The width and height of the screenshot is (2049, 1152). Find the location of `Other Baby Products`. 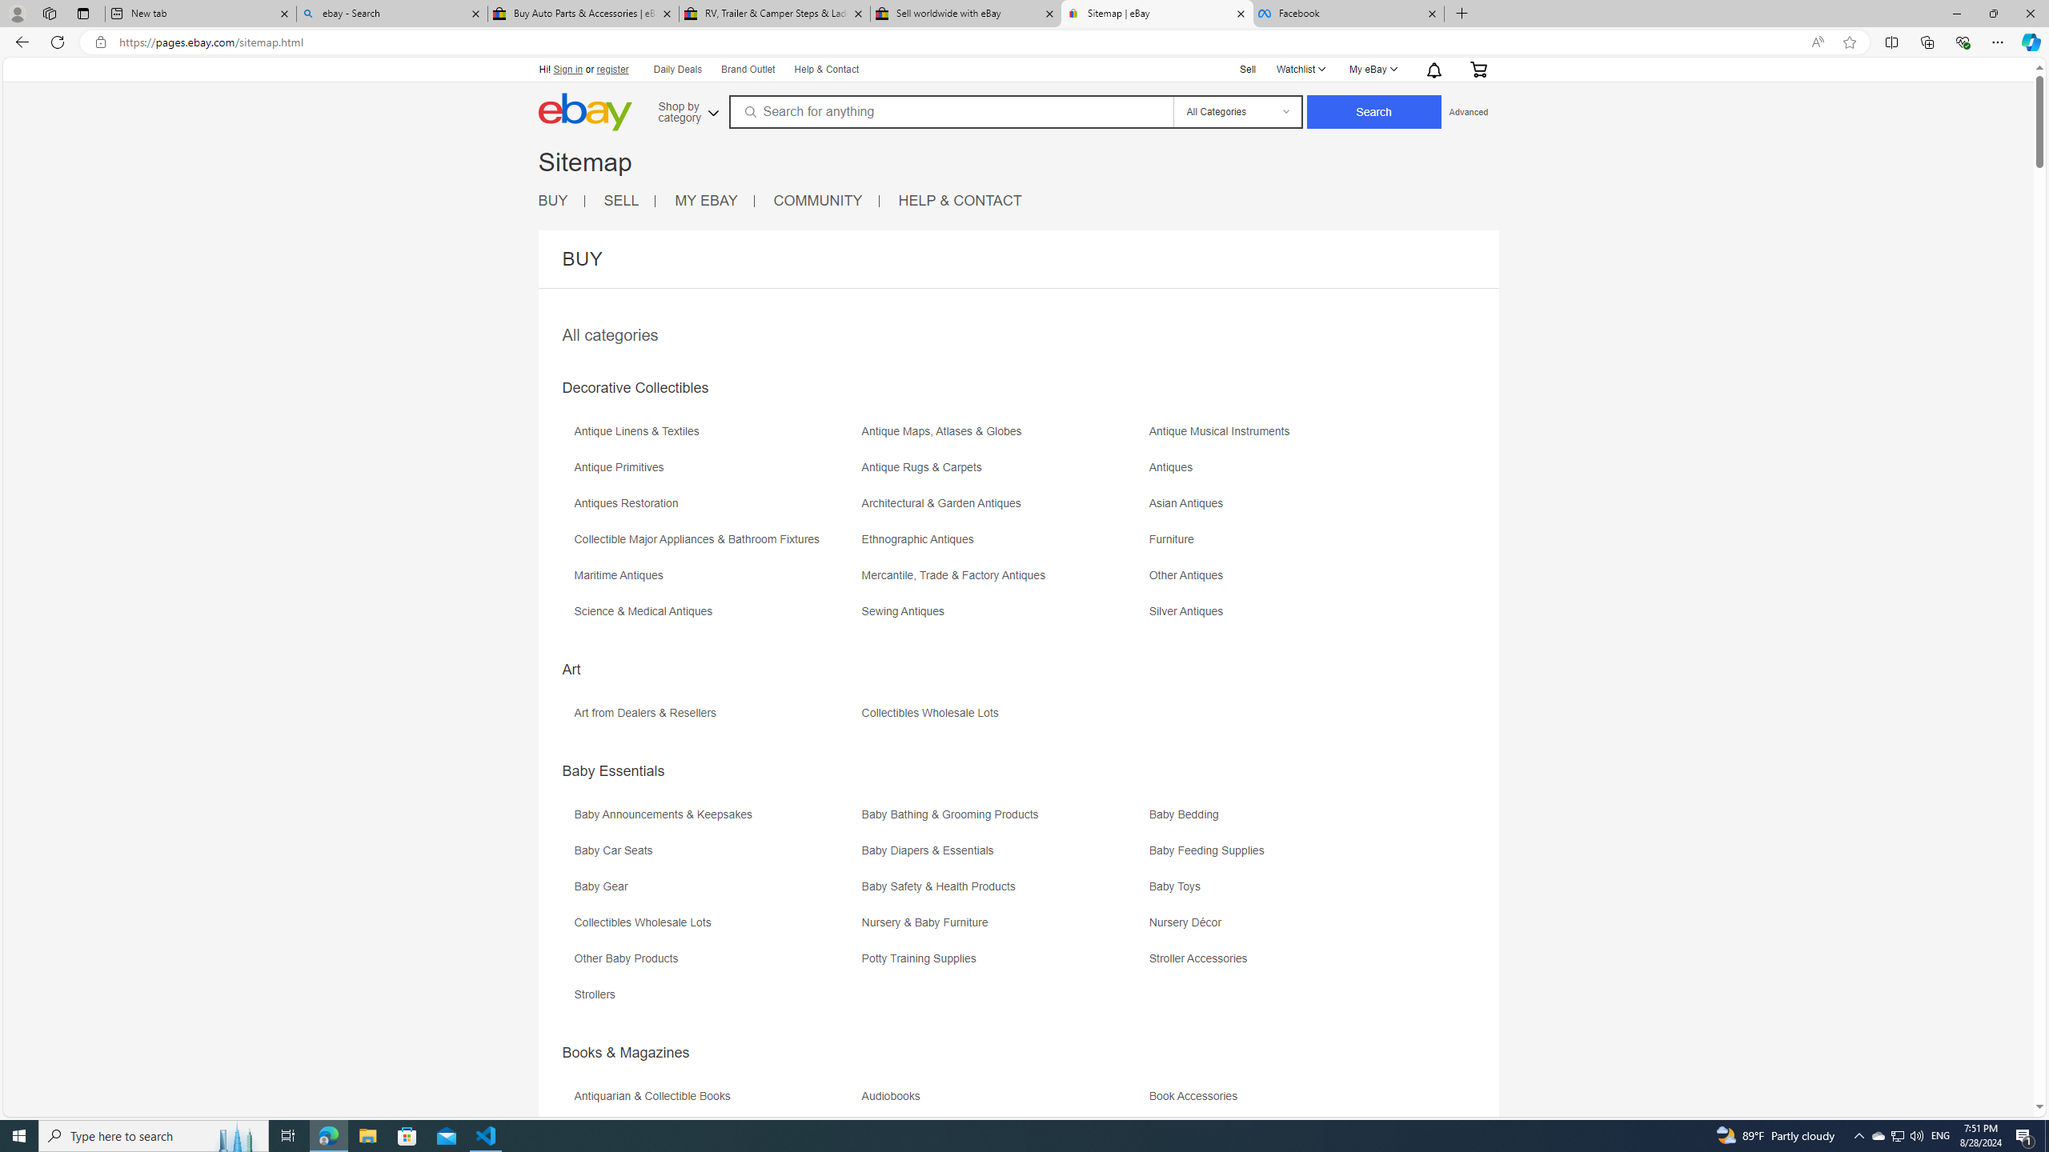

Other Baby Products is located at coordinates (716, 964).